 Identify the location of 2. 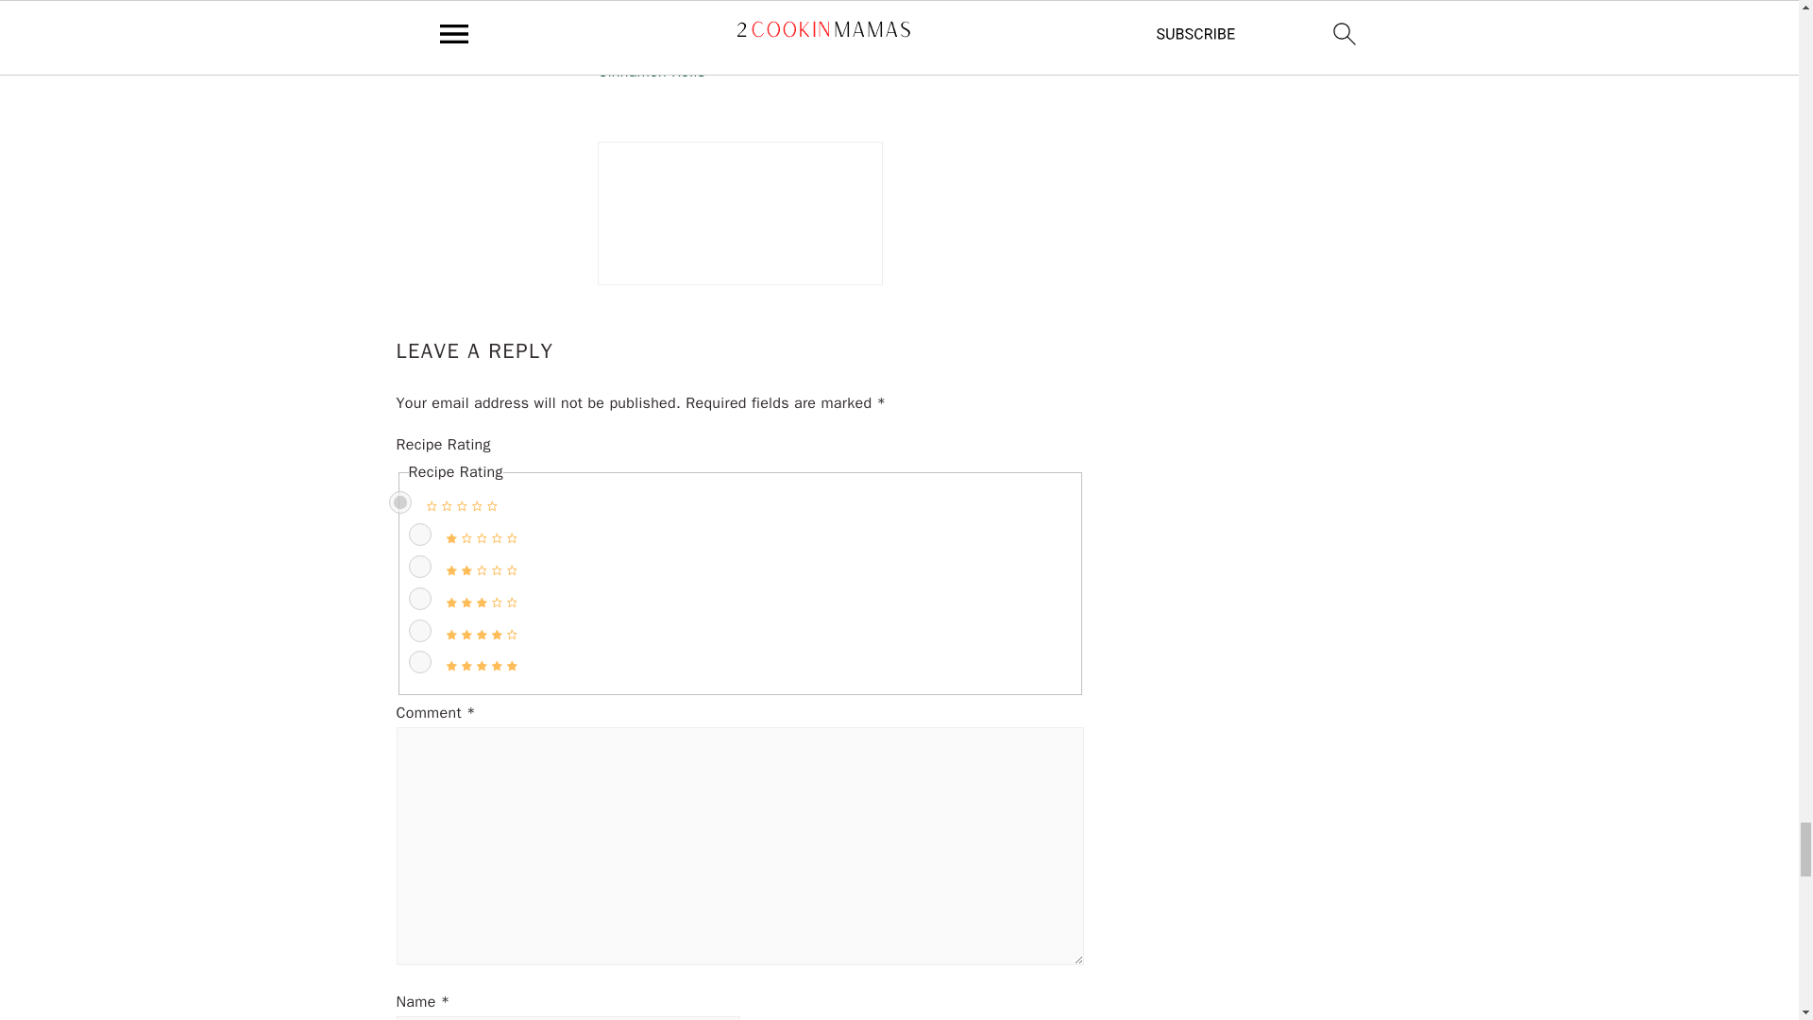
(419, 567).